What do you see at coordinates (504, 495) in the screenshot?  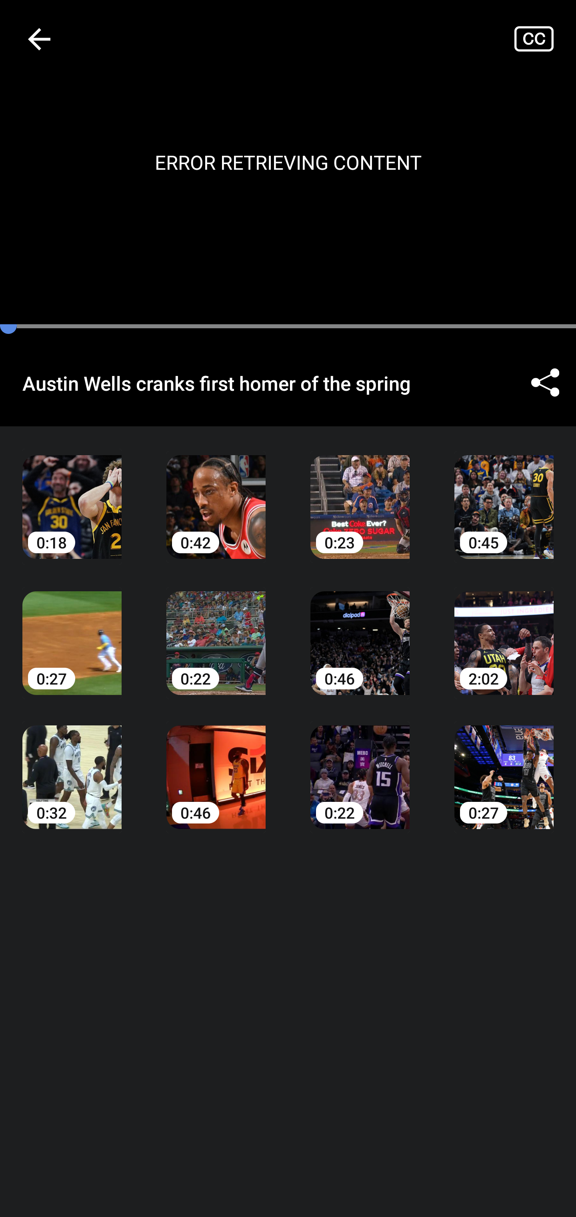 I see `0:45` at bounding box center [504, 495].